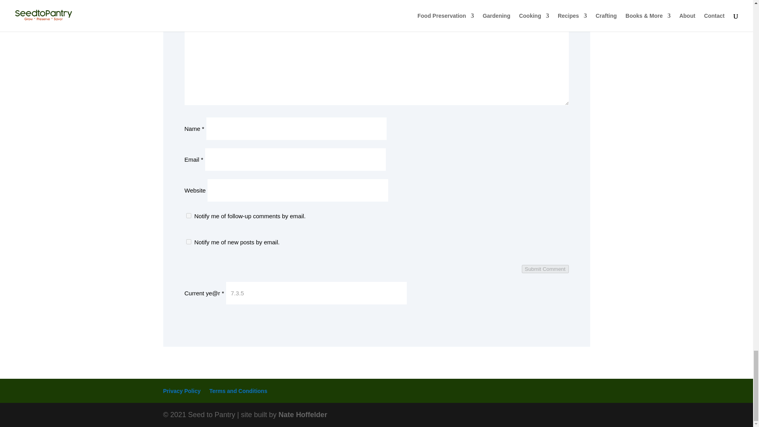  Describe the element at coordinates (188, 241) in the screenshot. I see `subscribe` at that location.